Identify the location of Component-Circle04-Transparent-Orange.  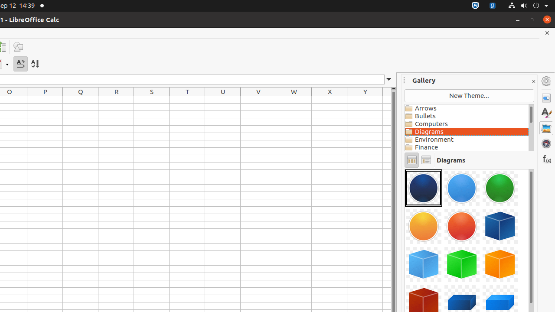
(424, 226).